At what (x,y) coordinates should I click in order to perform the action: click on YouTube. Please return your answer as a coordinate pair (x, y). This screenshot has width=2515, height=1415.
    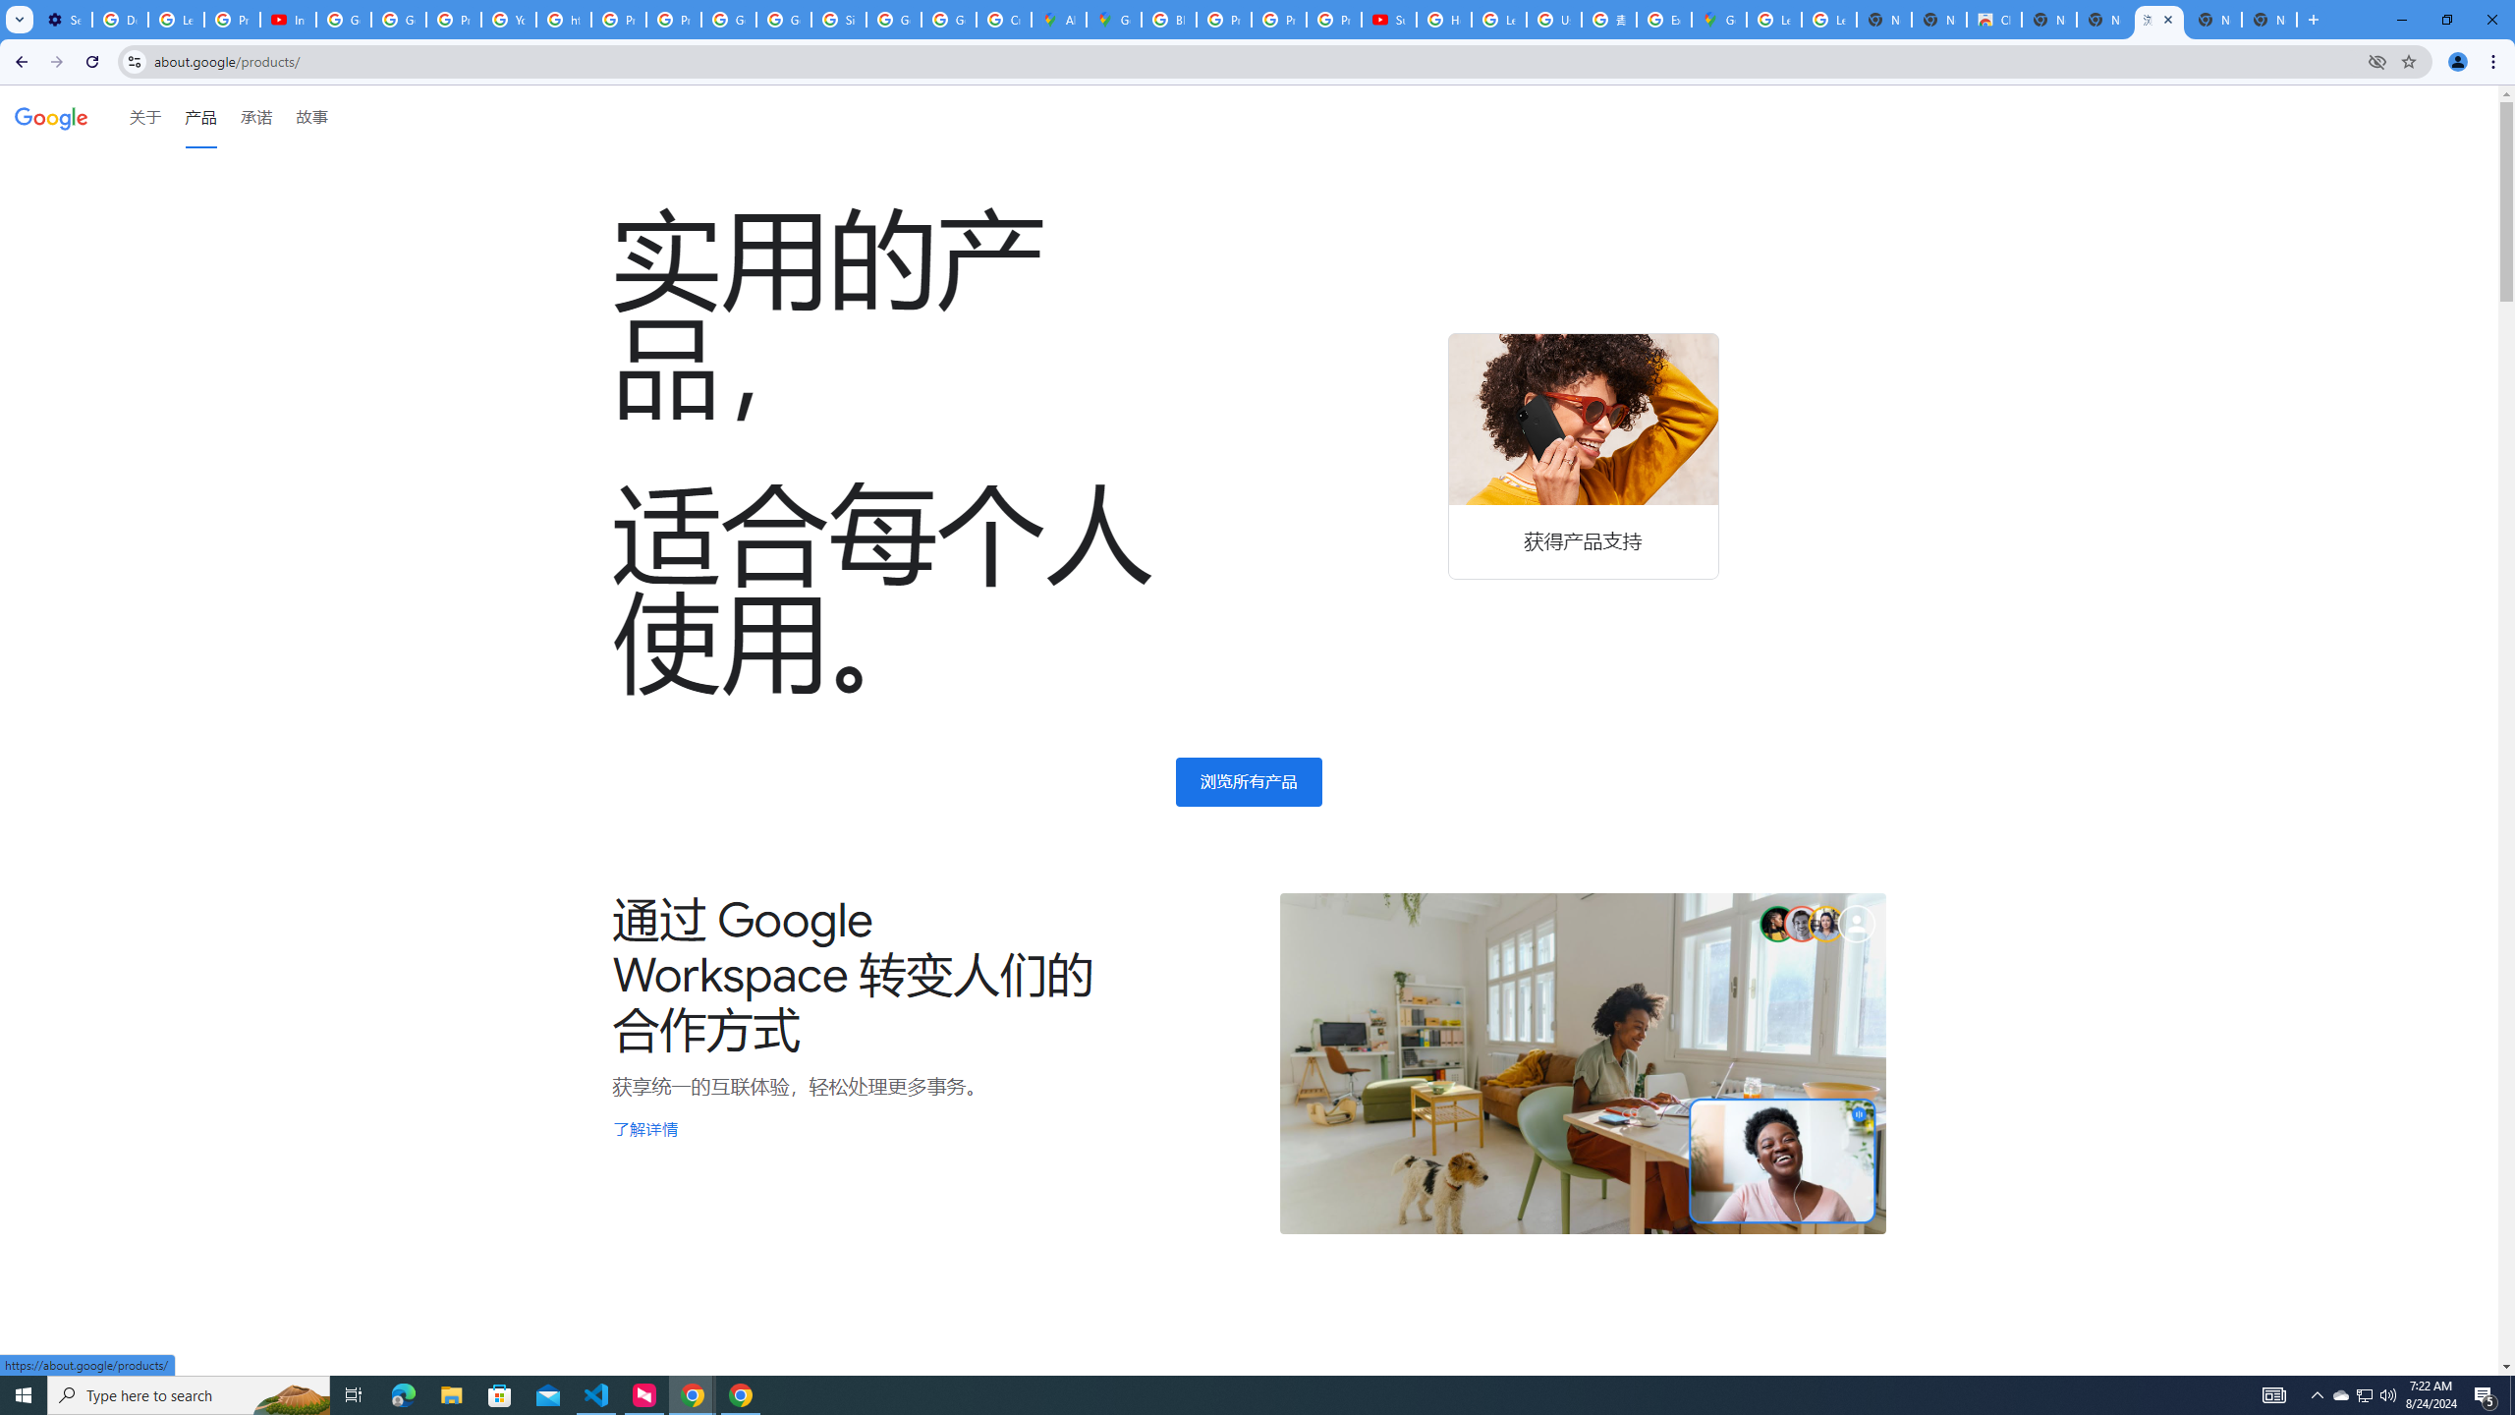
    Looking at the image, I should click on (509, 20).